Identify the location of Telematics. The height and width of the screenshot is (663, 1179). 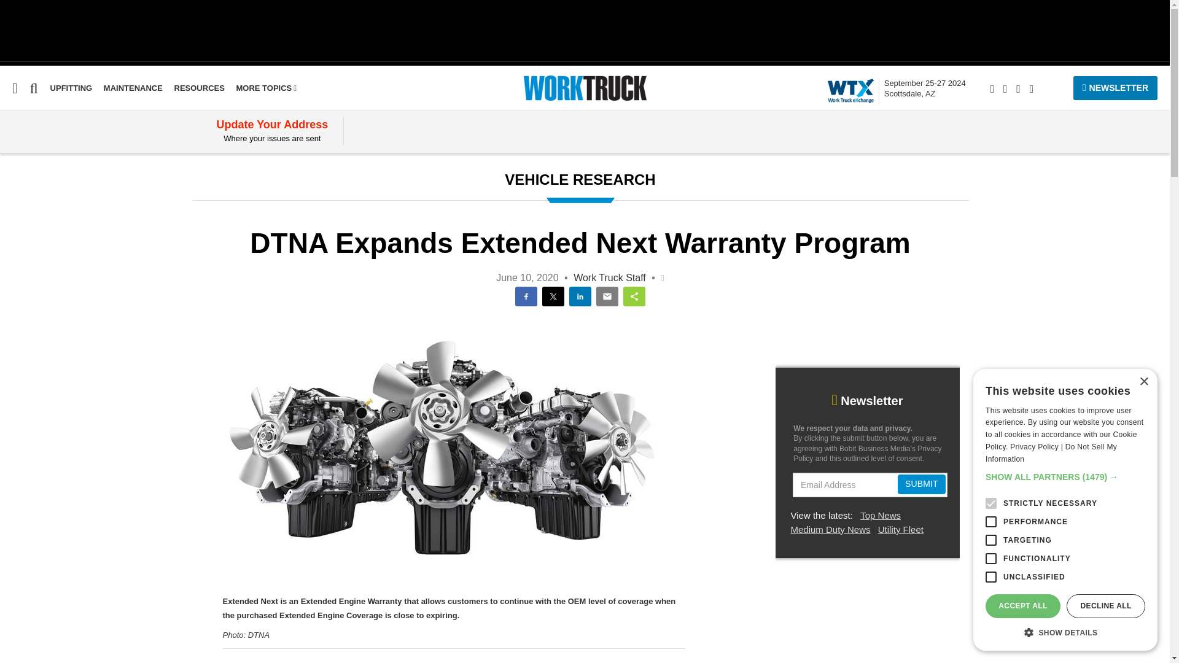
(925, 88).